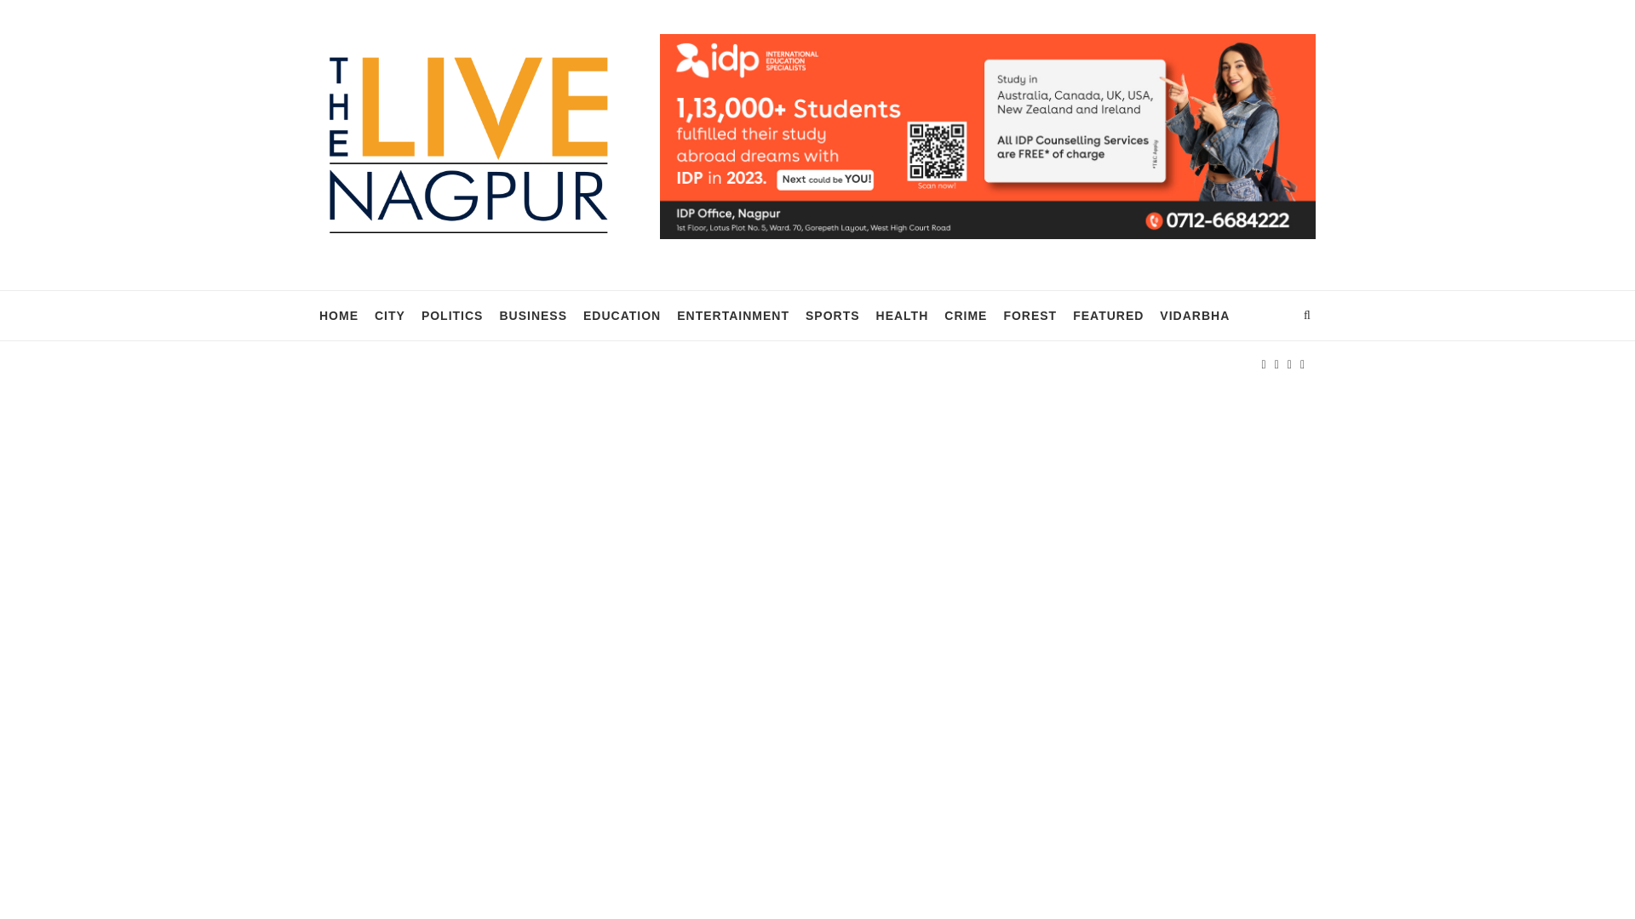  What do you see at coordinates (1194, 315) in the screenshot?
I see `VIDARBHA` at bounding box center [1194, 315].